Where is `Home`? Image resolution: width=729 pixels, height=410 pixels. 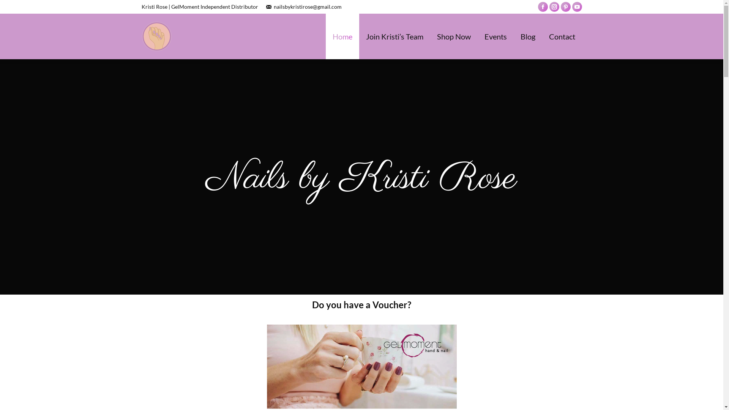 Home is located at coordinates (342, 36).